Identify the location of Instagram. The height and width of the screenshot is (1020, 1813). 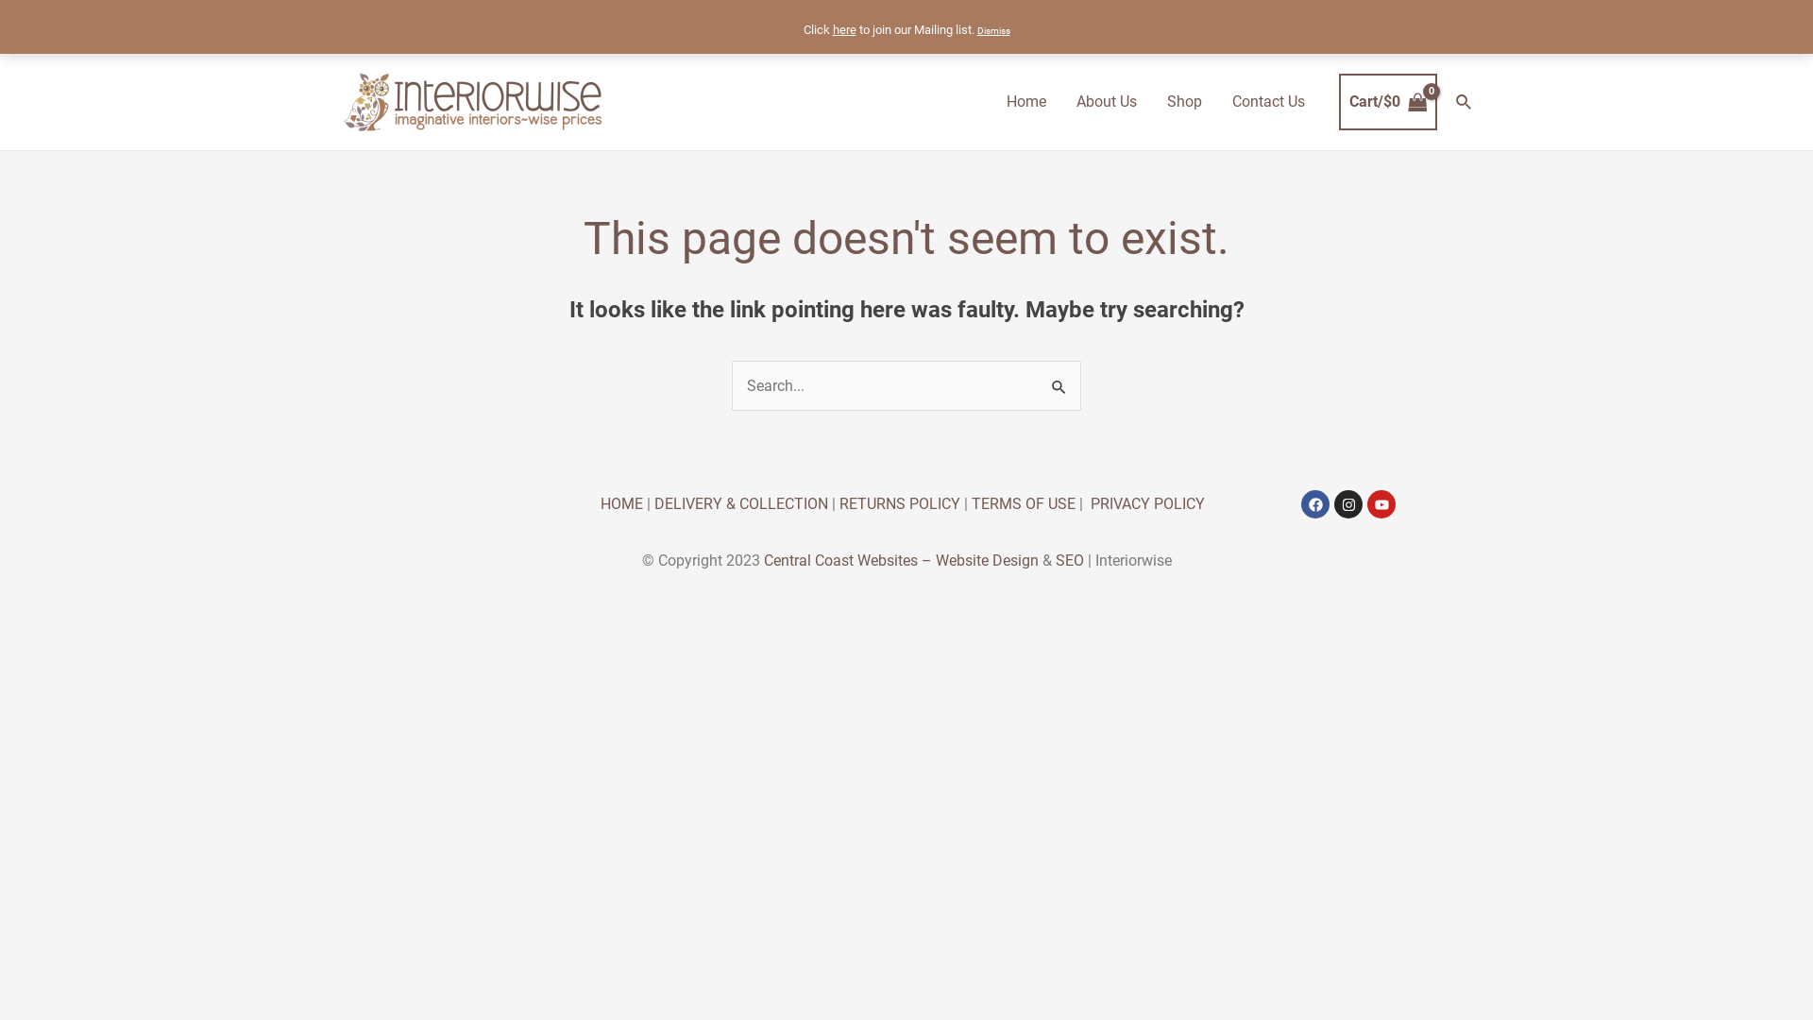
(1348, 504).